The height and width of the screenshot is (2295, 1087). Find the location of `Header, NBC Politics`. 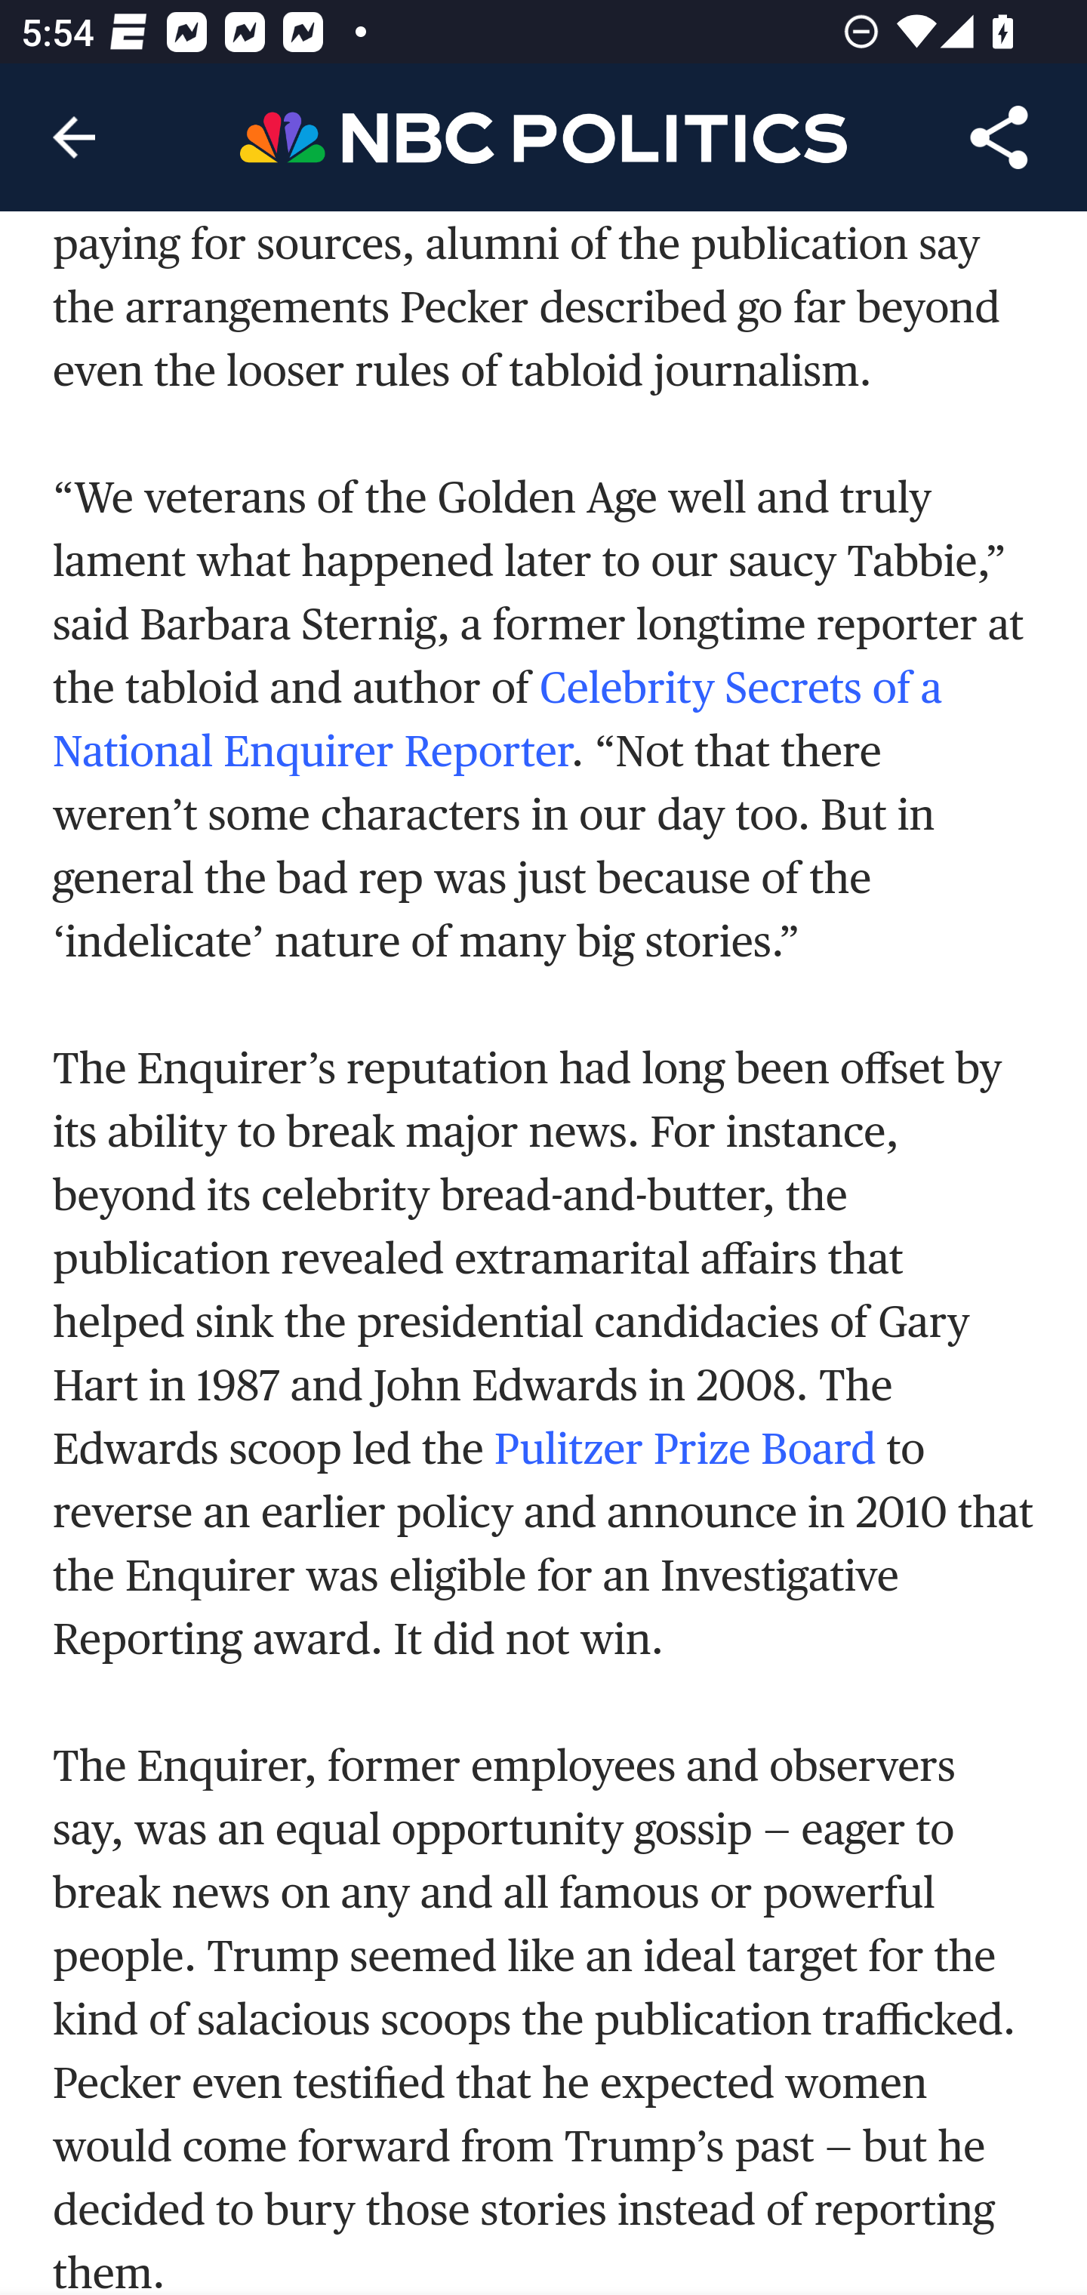

Header, NBC Politics is located at coordinates (543, 136).